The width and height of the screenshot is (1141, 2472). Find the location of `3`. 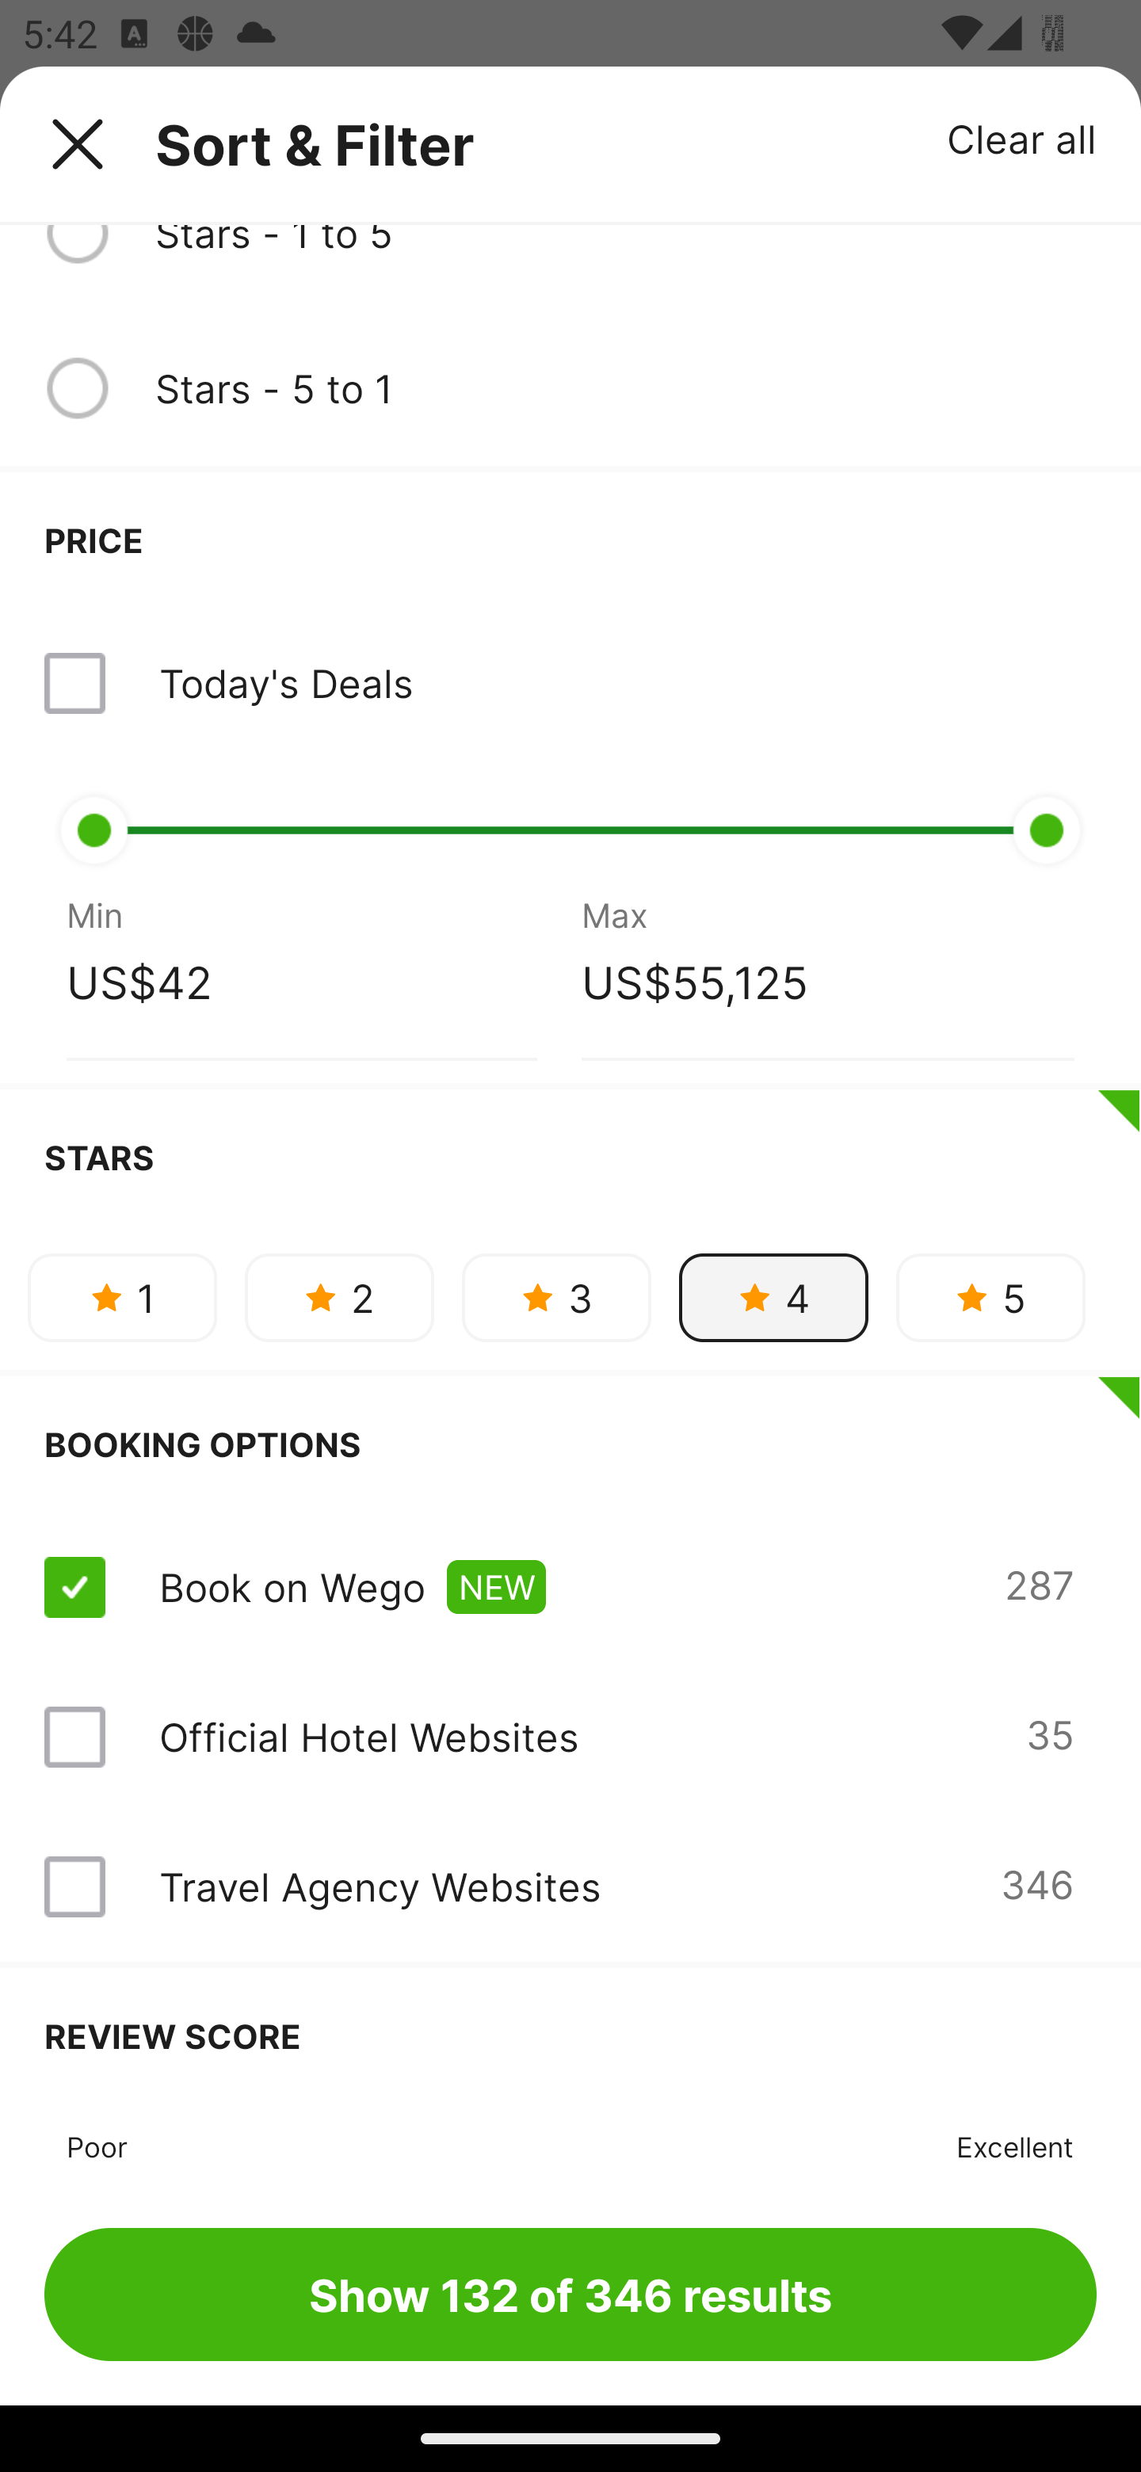

3 is located at coordinates (556, 1298).